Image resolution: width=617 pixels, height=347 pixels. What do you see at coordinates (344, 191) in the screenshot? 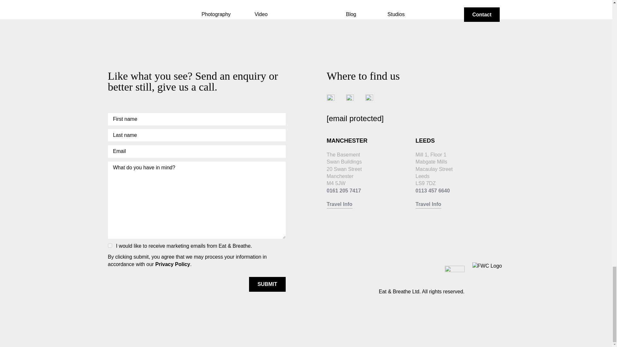
I see `0161 205 7417` at bounding box center [344, 191].